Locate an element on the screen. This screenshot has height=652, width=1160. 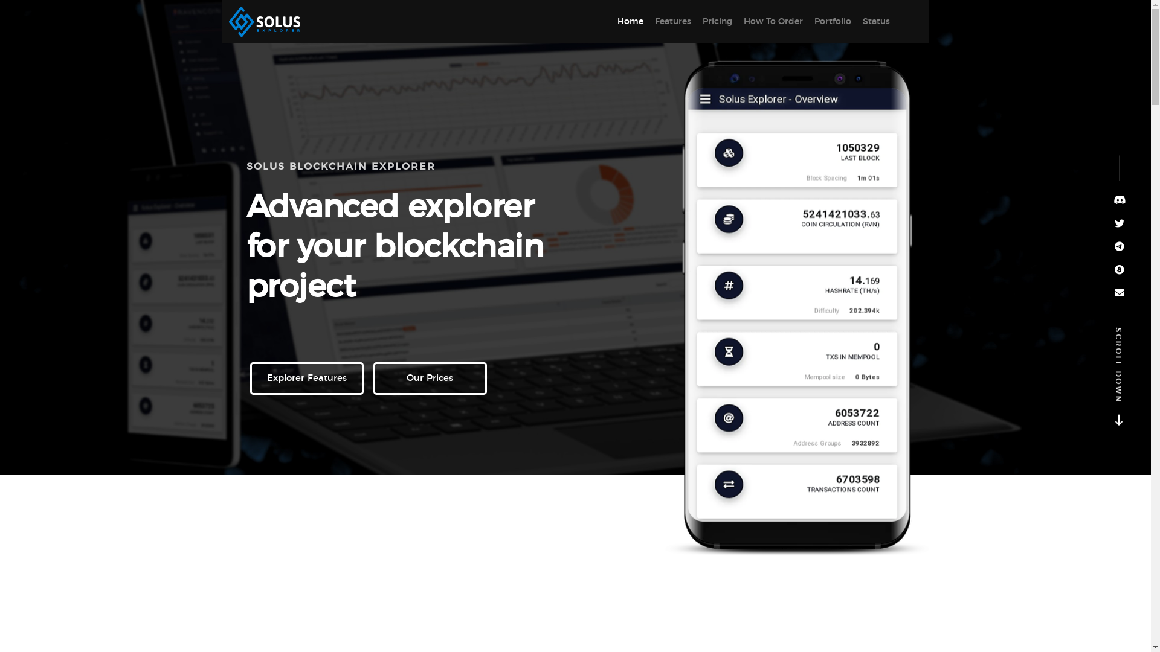
Solus Explorer is located at coordinates (268, 22).